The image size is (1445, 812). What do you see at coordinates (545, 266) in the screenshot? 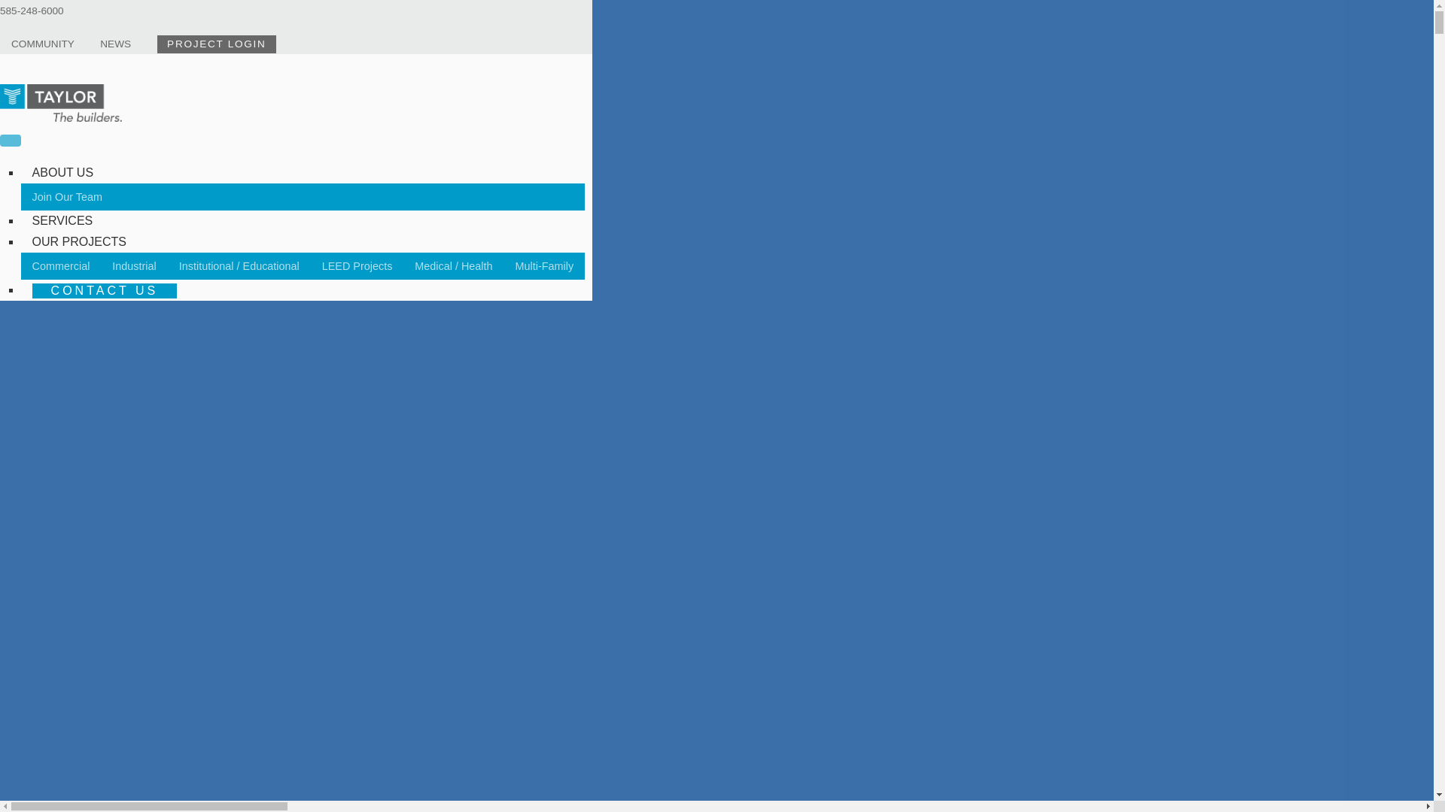
I see `Multi-Family` at bounding box center [545, 266].